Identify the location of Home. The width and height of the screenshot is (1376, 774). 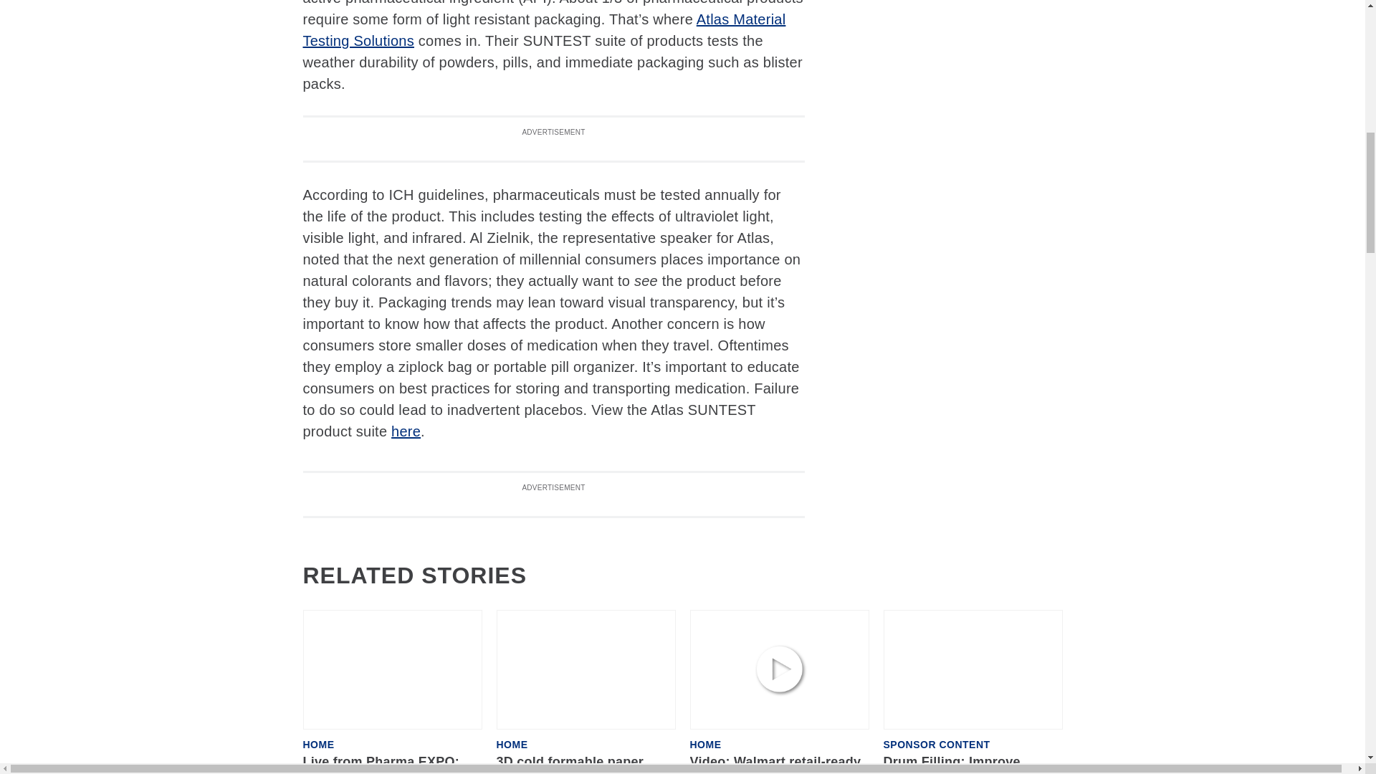
(318, 745).